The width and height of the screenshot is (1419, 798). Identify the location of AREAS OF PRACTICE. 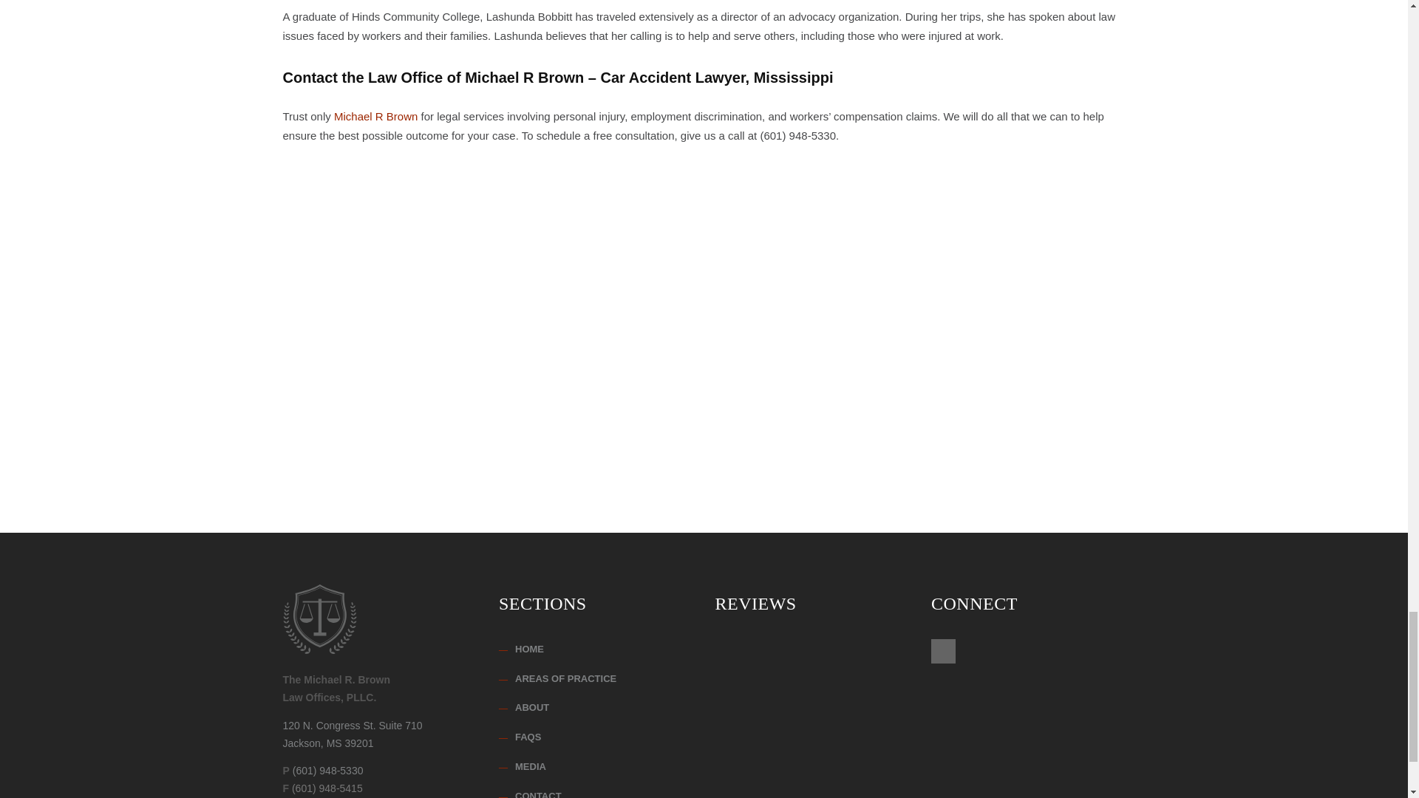
(596, 794).